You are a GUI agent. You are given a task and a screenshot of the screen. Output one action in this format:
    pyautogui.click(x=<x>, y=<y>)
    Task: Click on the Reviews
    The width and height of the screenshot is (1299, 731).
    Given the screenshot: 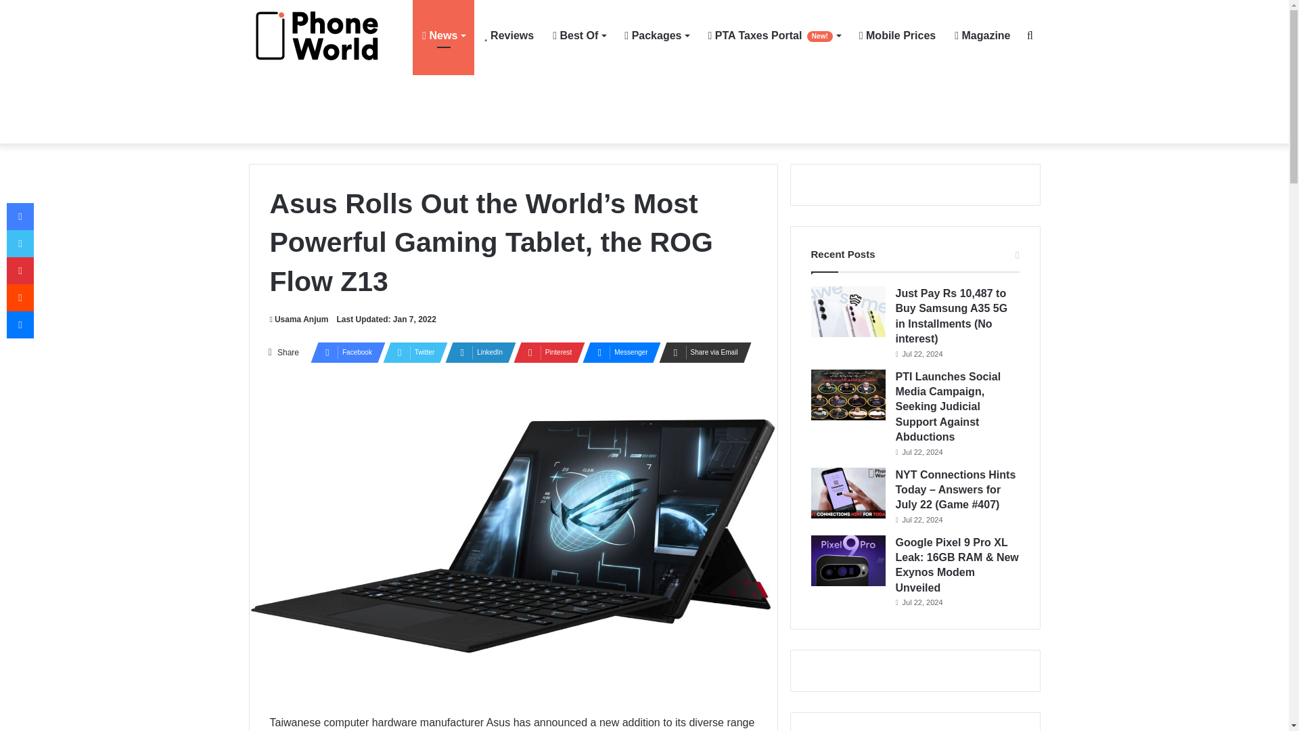 What is the action you would take?
    pyautogui.click(x=508, y=35)
    